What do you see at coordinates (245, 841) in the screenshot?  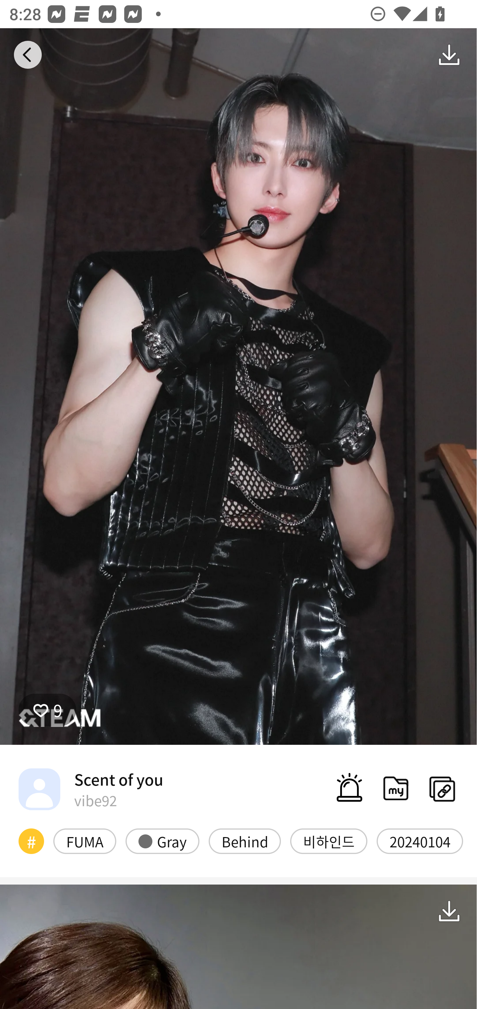 I see `Behind` at bounding box center [245, 841].